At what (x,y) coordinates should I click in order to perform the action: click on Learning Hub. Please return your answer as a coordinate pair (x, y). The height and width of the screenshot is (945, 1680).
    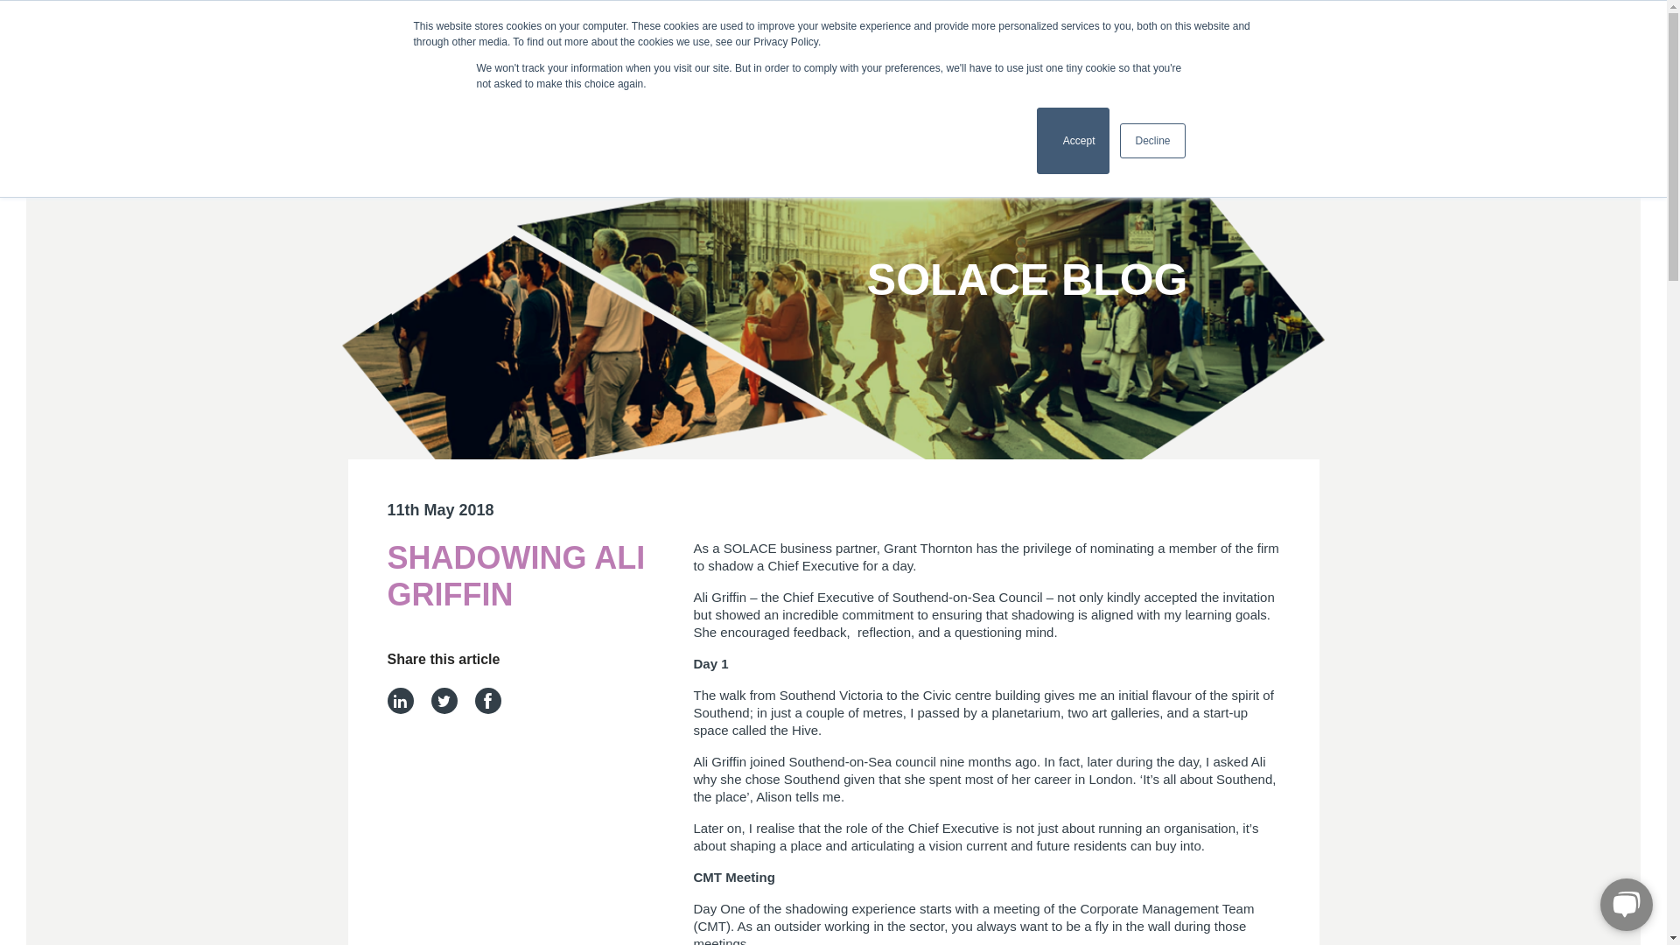
    Looking at the image, I should click on (850, 54).